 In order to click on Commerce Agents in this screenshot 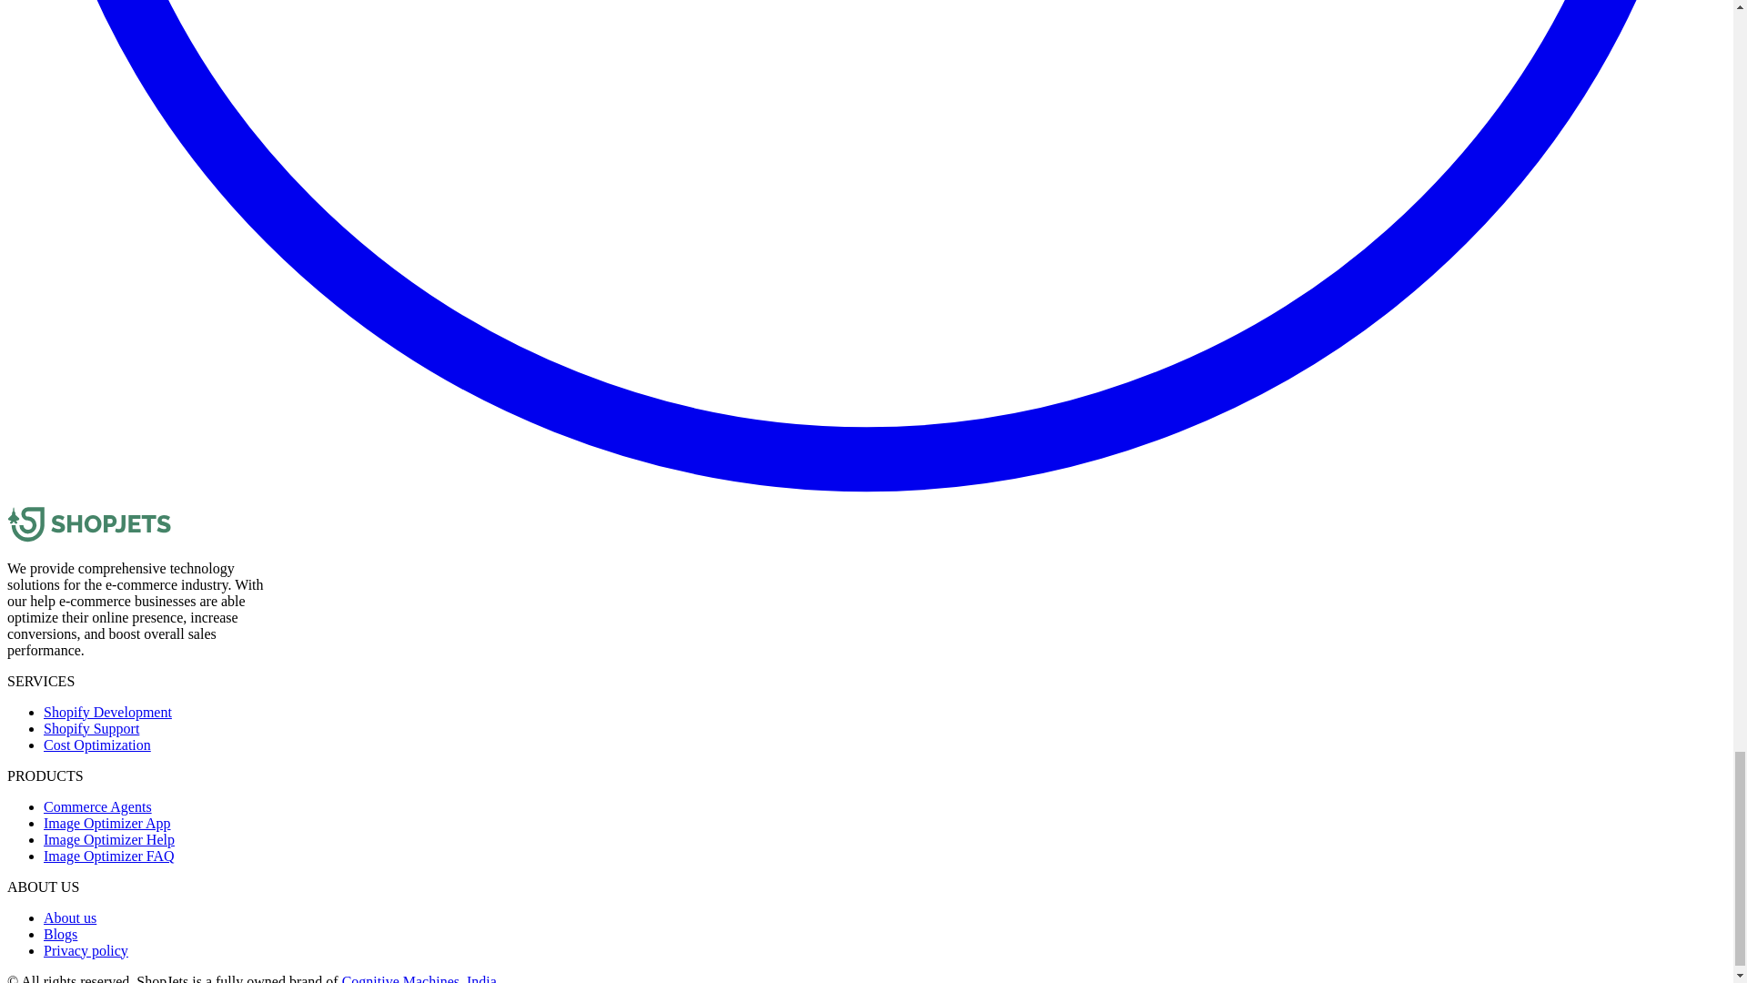, I will do `click(98, 806)`.